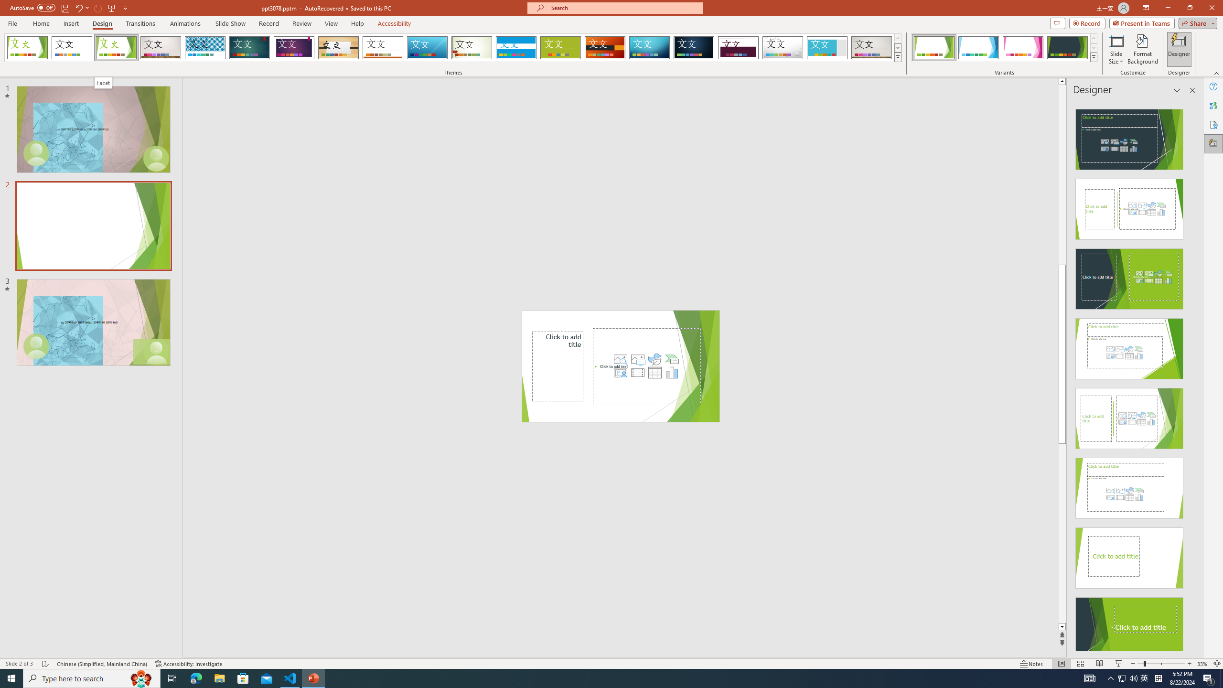  What do you see at coordinates (672, 373) in the screenshot?
I see `Insert Chart` at bounding box center [672, 373].